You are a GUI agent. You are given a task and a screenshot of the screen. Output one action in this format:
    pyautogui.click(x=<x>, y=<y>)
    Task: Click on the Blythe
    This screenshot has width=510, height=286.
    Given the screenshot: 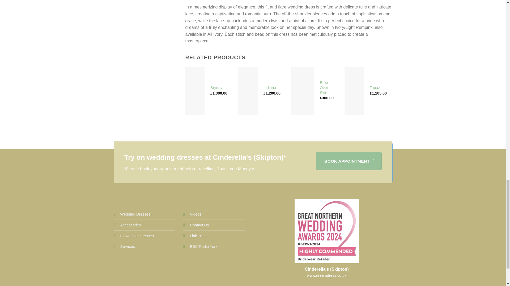 What is the action you would take?
    pyautogui.click(x=428, y=88)
    